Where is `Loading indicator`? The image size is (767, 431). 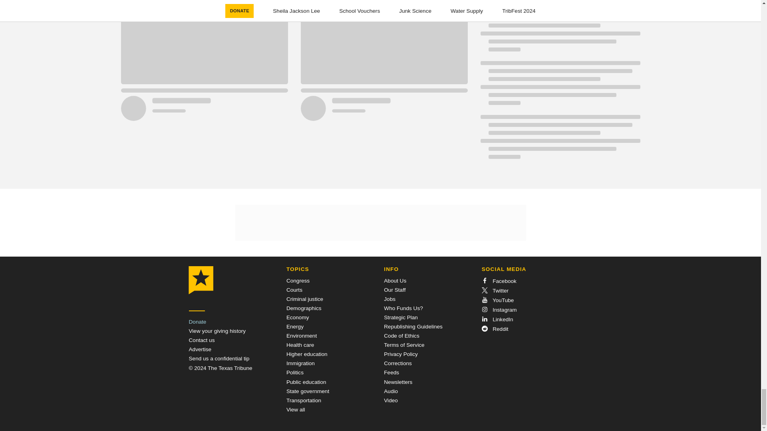 Loading indicator is located at coordinates (560, 34).